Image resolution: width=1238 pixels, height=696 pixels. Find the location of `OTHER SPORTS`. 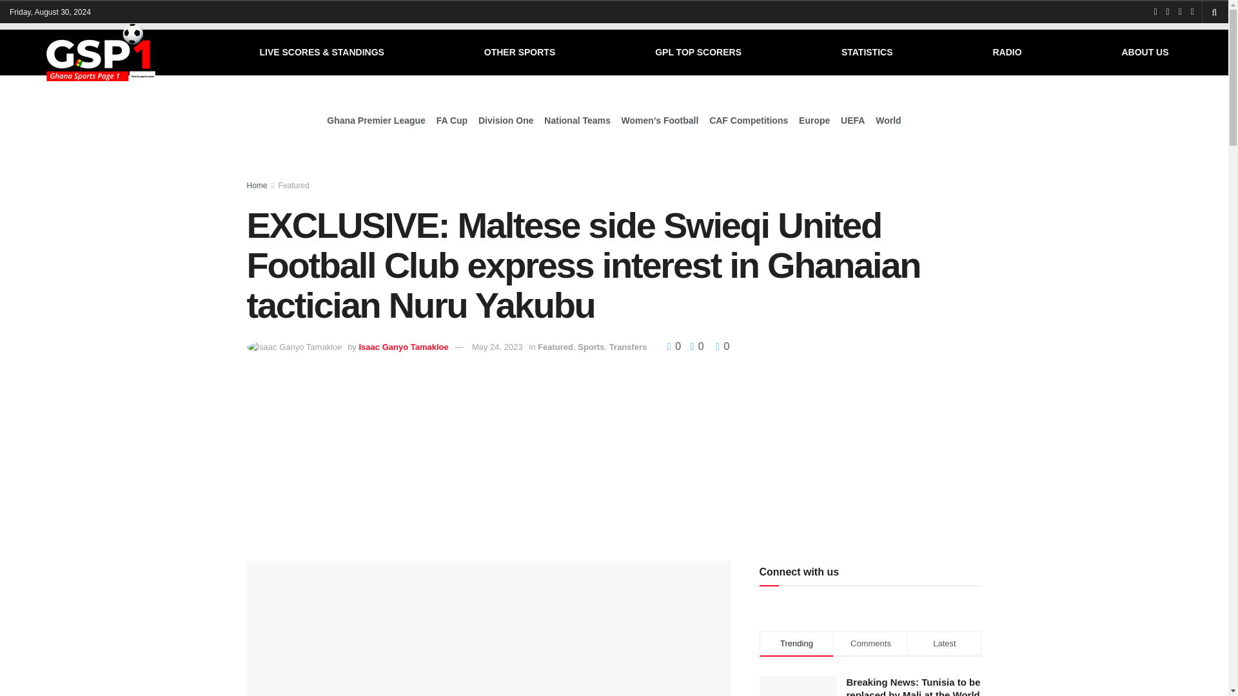

OTHER SPORTS is located at coordinates (520, 52).